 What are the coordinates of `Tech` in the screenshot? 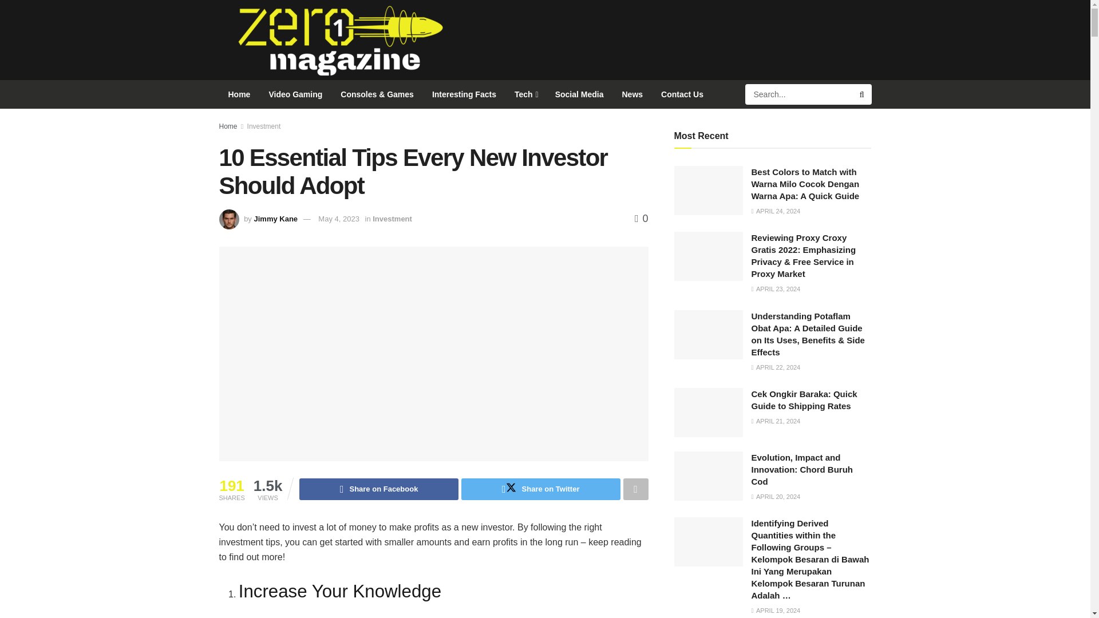 It's located at (525, 94).